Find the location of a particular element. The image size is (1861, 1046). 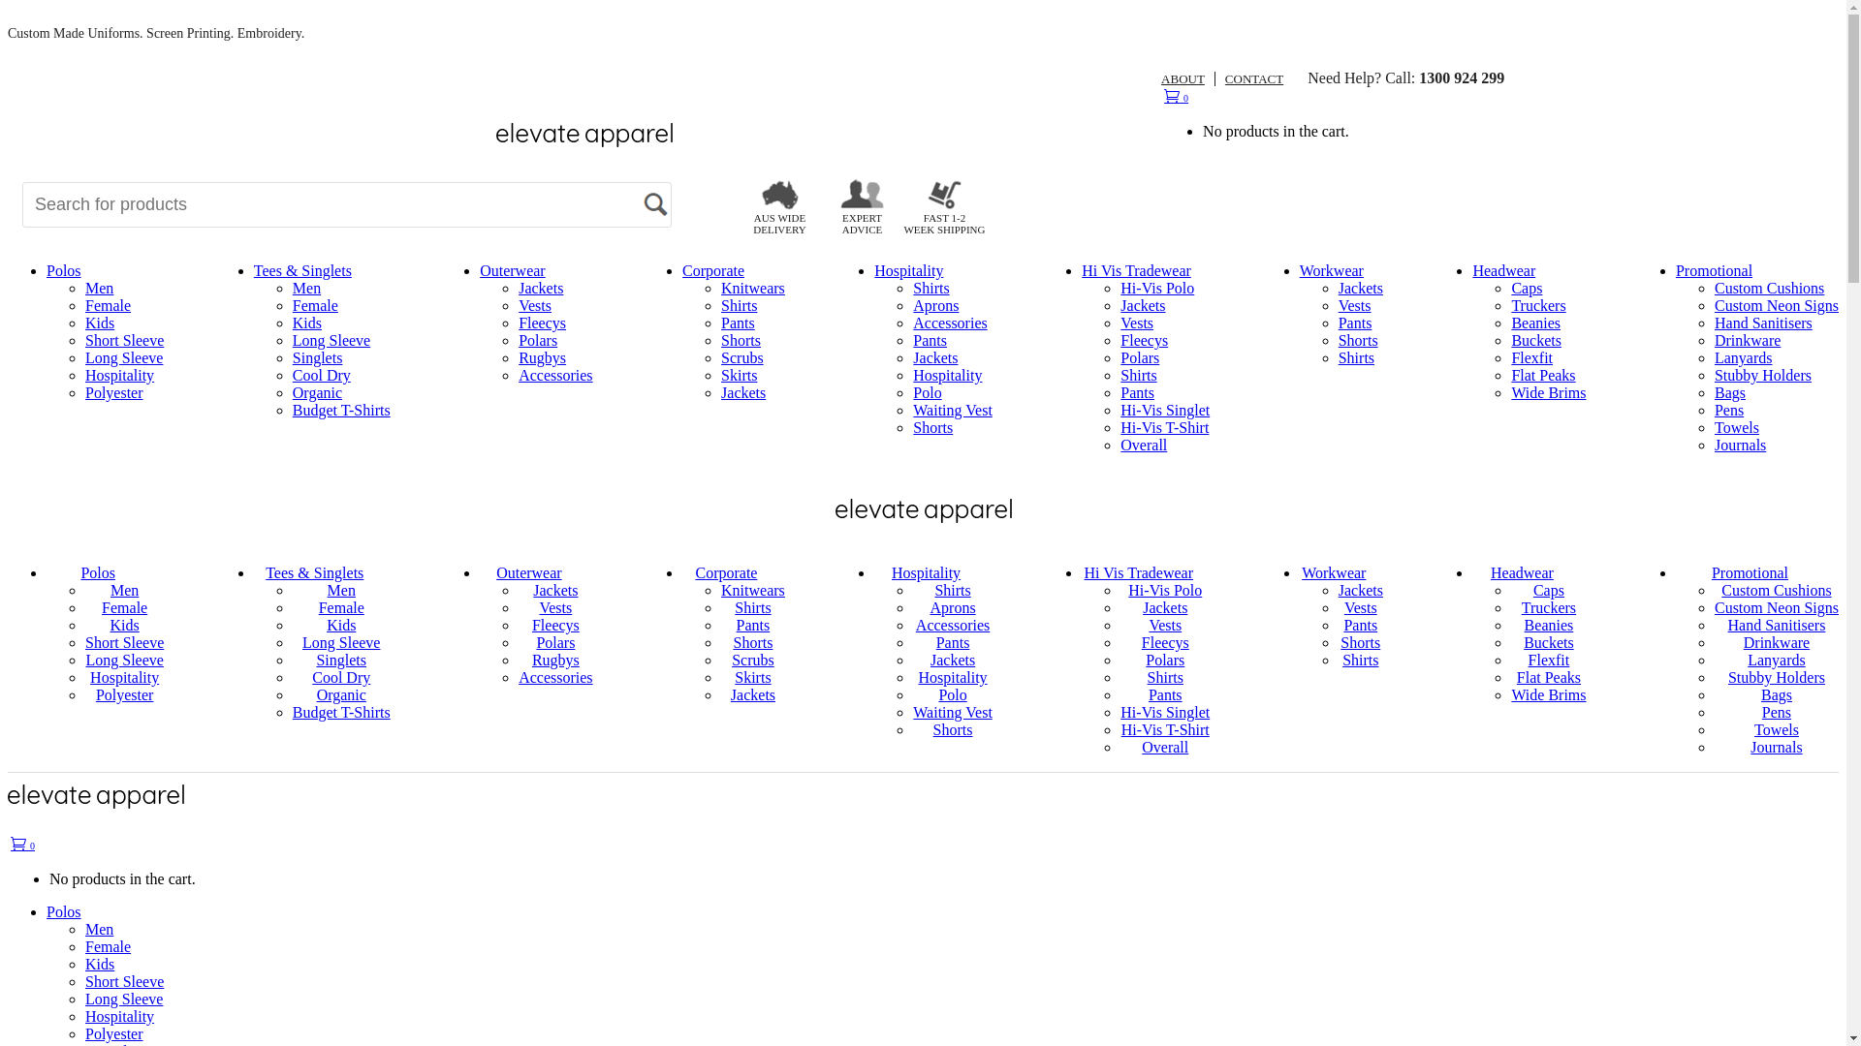

Shirts is located at coordinates (930, 289).